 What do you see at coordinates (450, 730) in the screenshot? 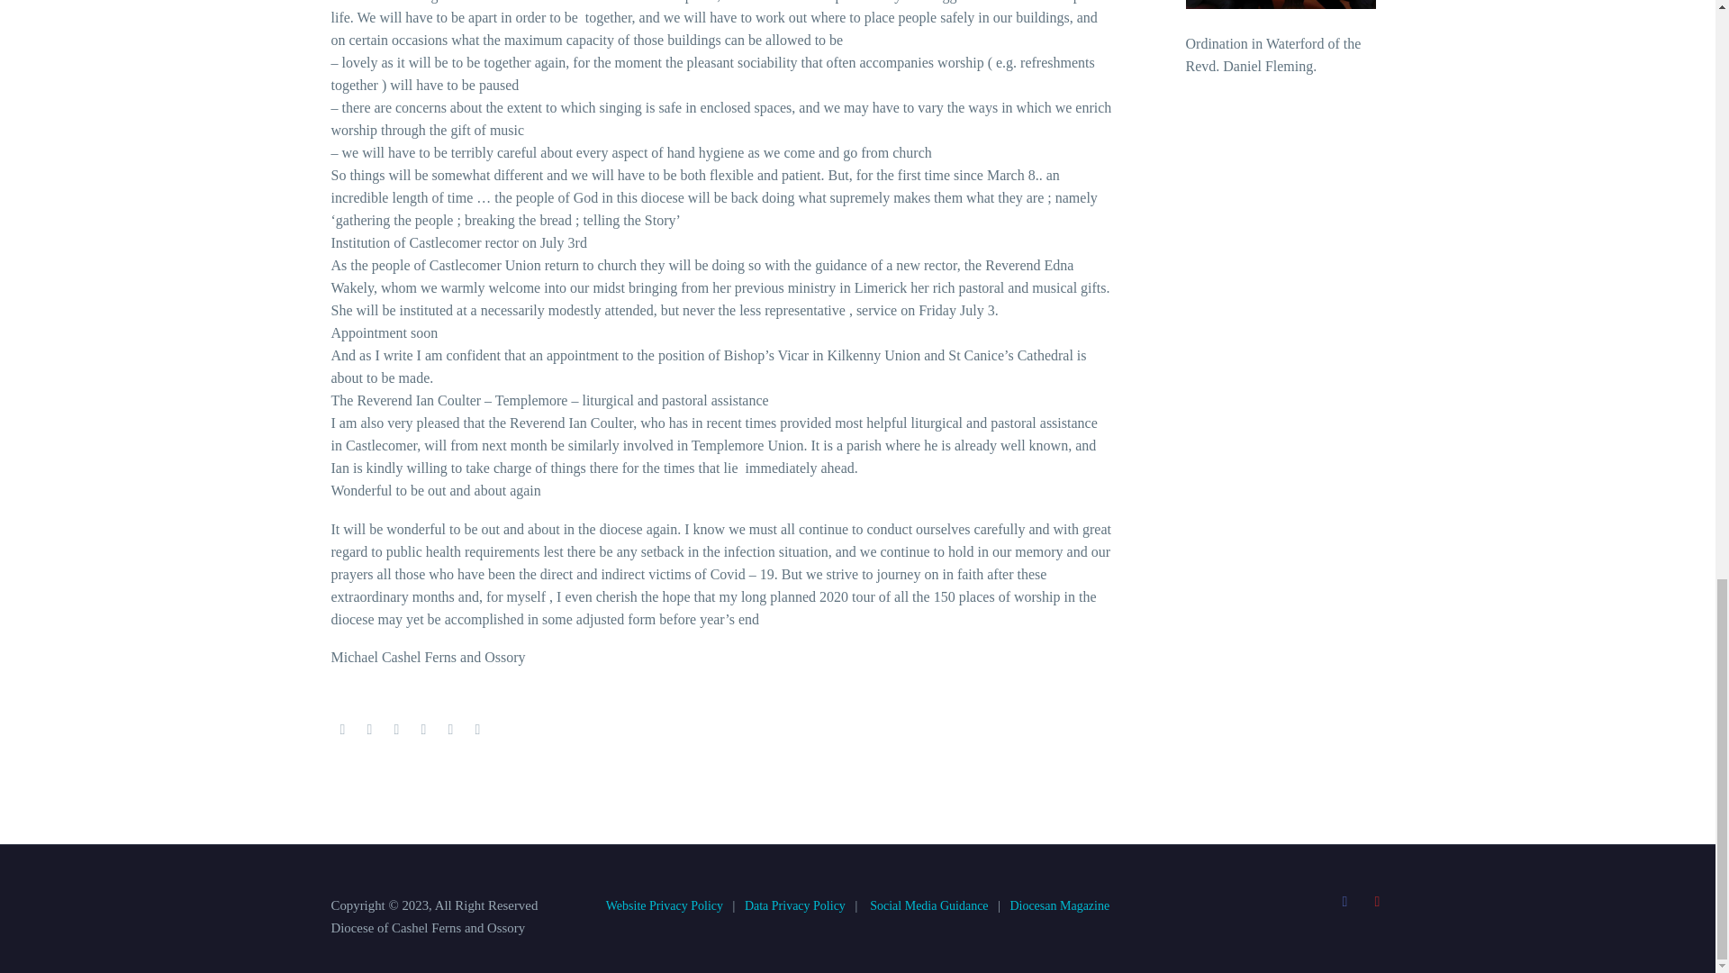
I see `LinkedIn` at bounding box center [450, 730].